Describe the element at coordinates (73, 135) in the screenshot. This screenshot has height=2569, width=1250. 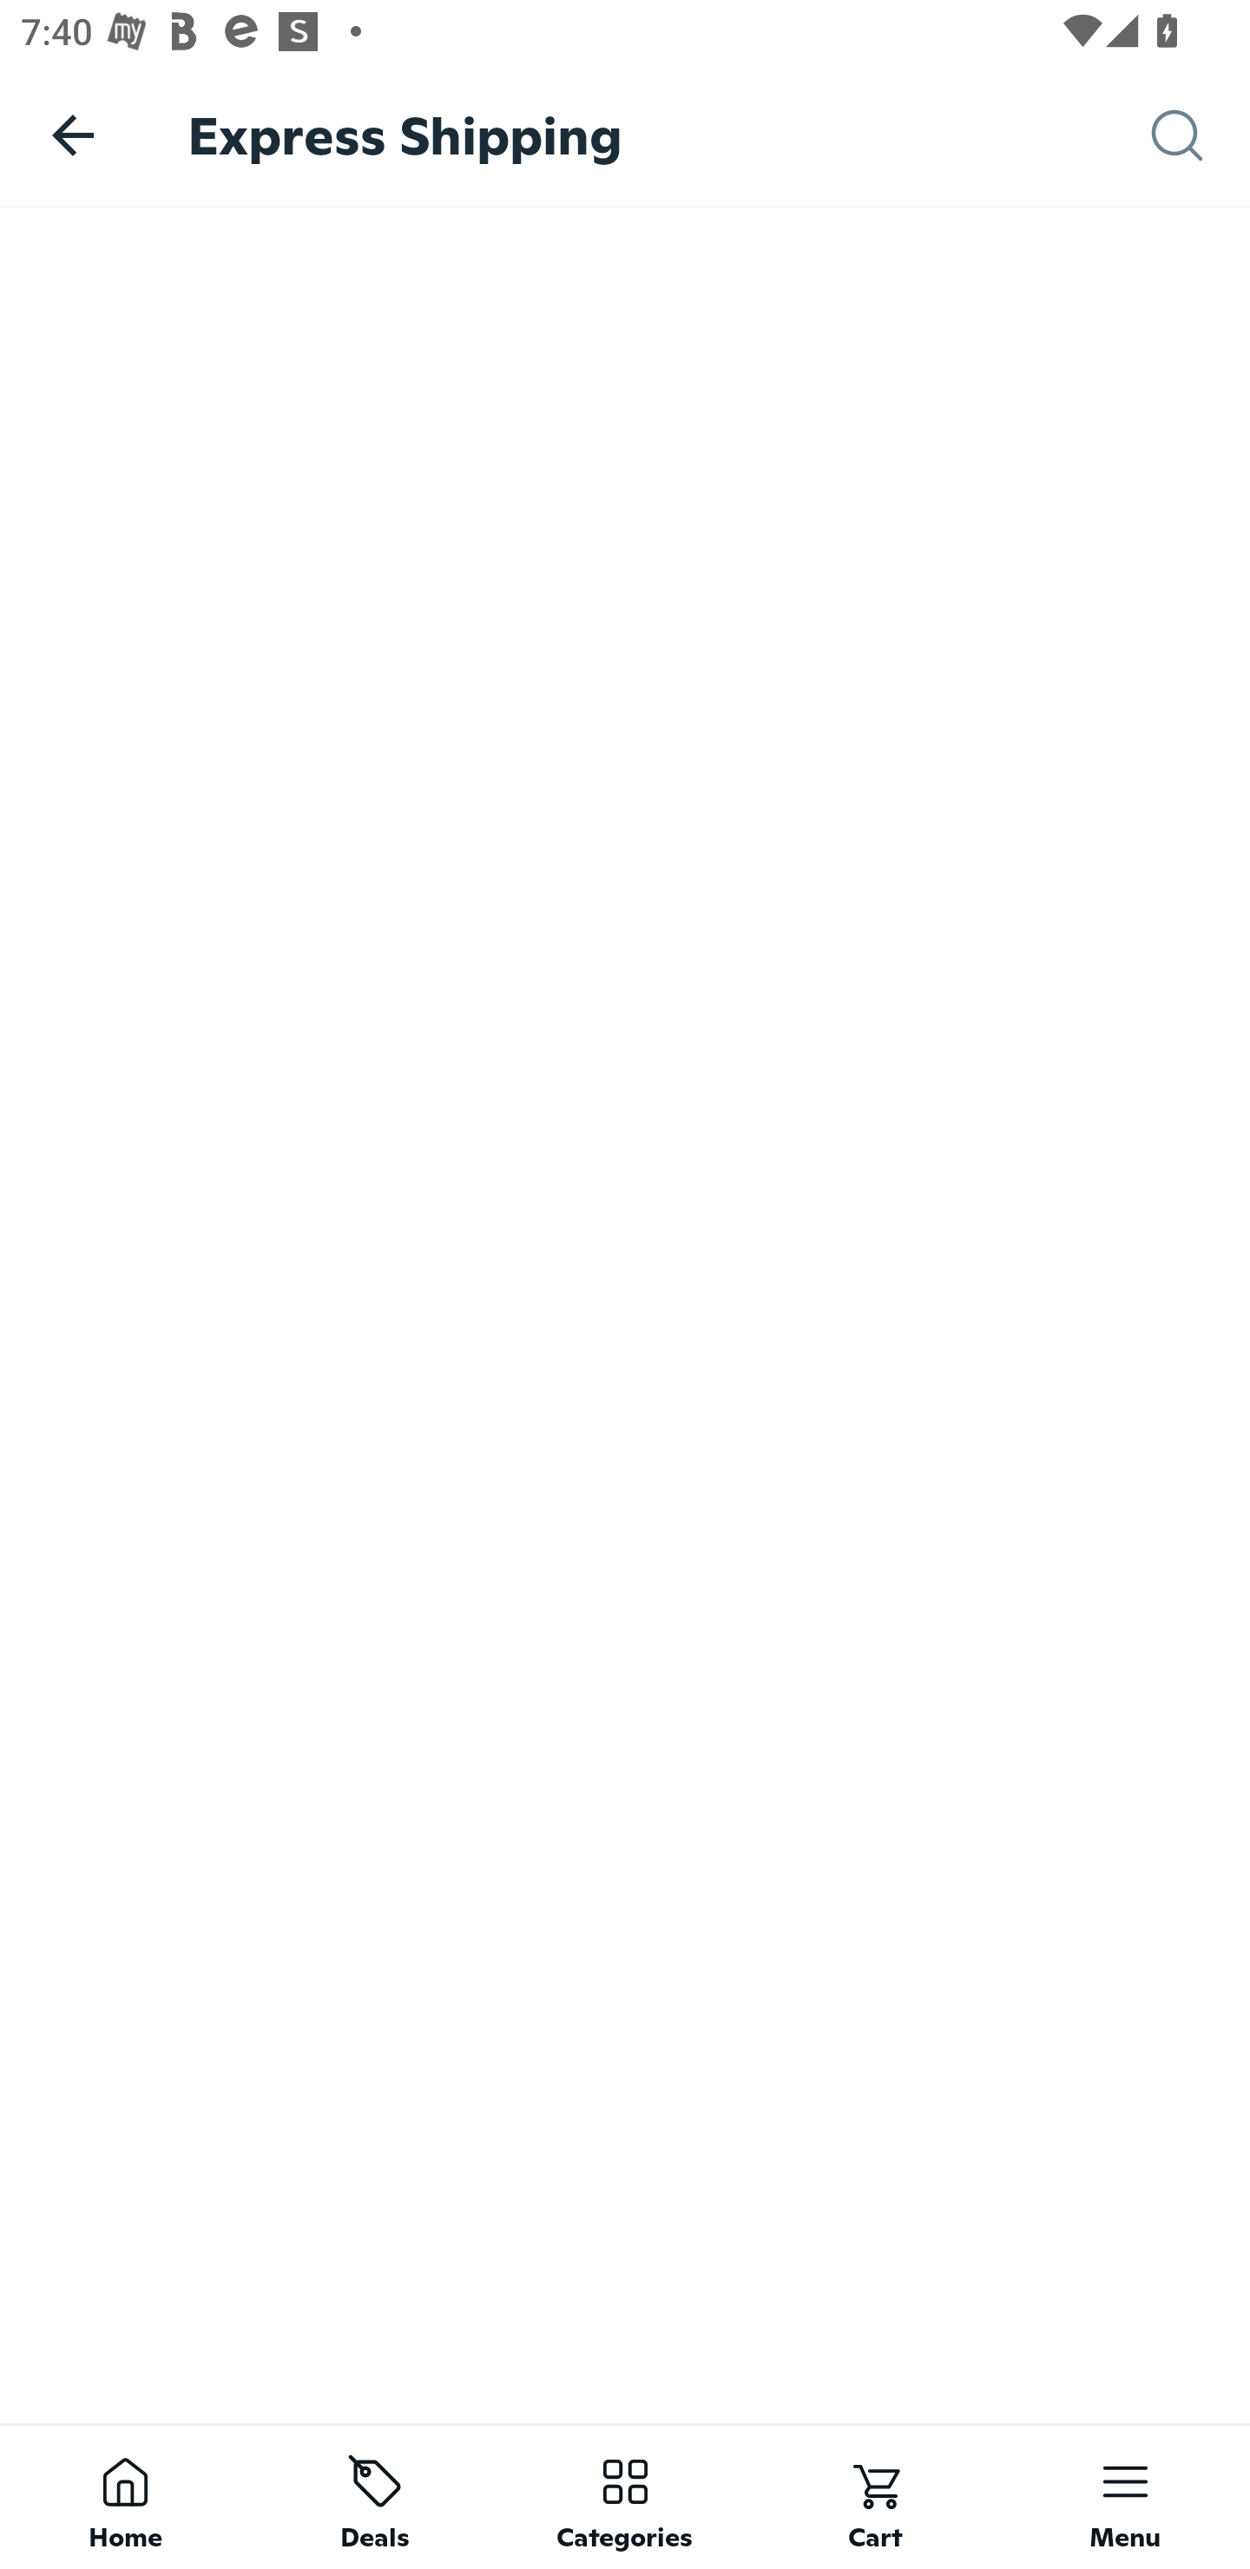
I see `Navigate up` at that location.